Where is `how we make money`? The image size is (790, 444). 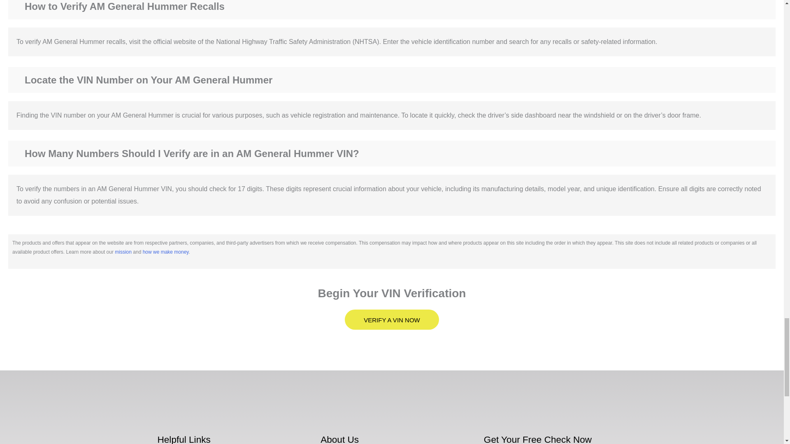 how we make money is located at coordinates (165, 252).